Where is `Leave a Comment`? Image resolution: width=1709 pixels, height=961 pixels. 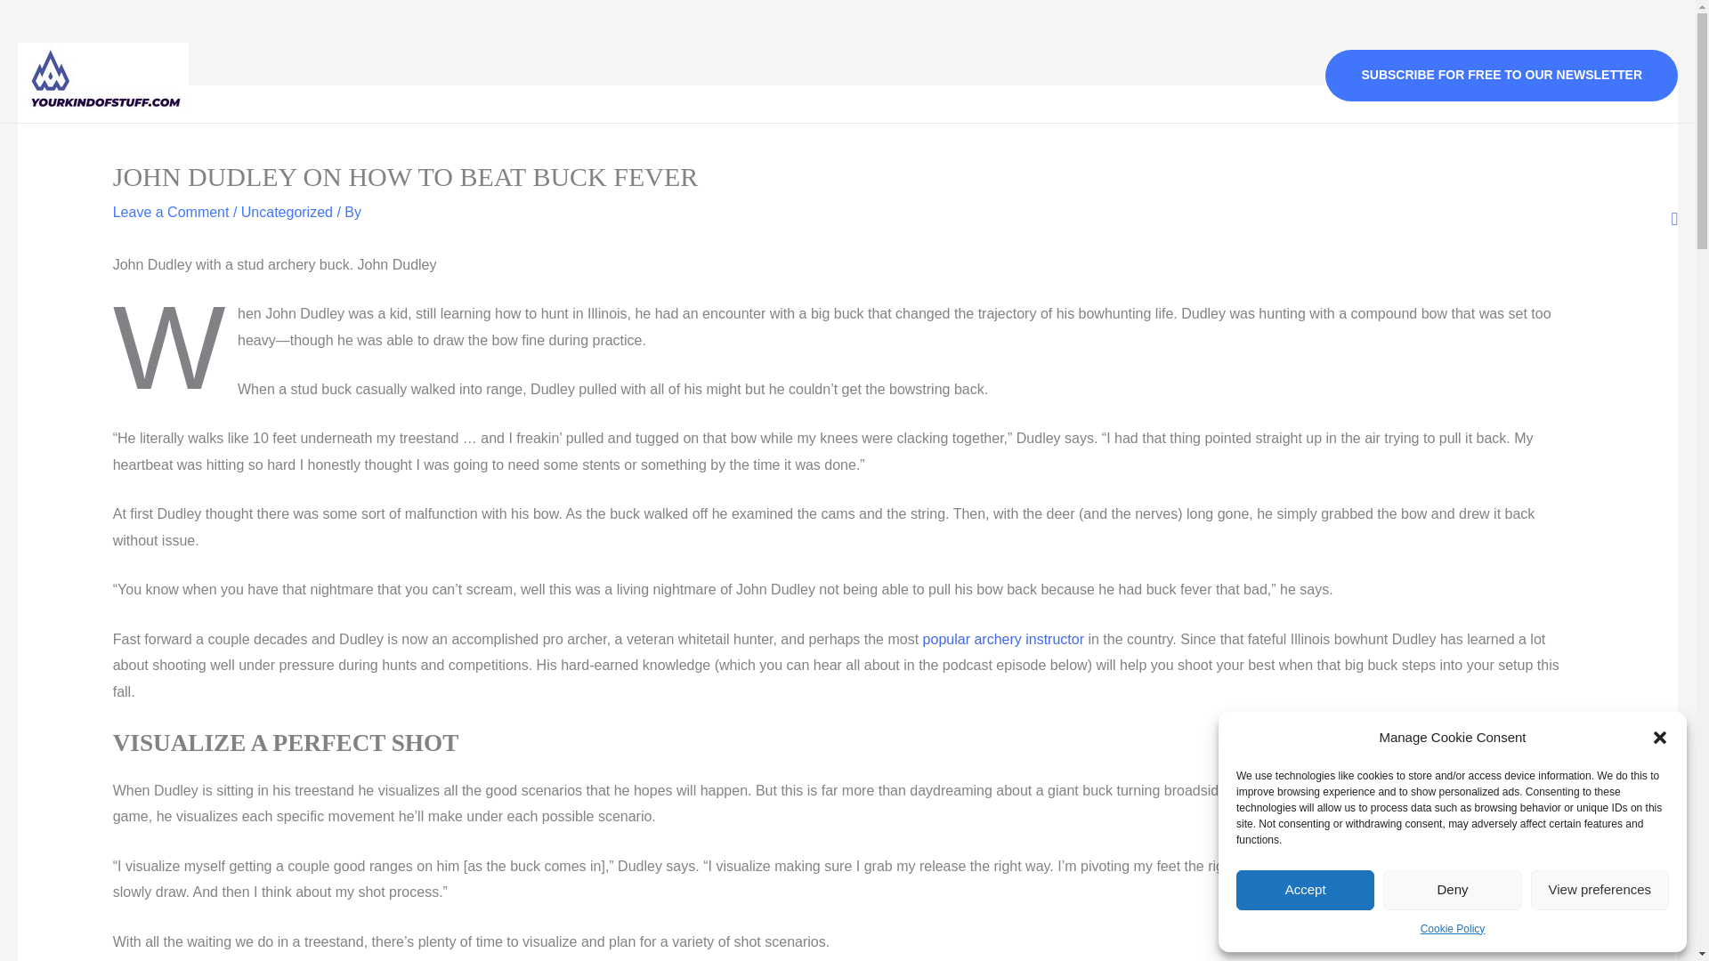 Leave a Comment is located at coordinates (171, 212).